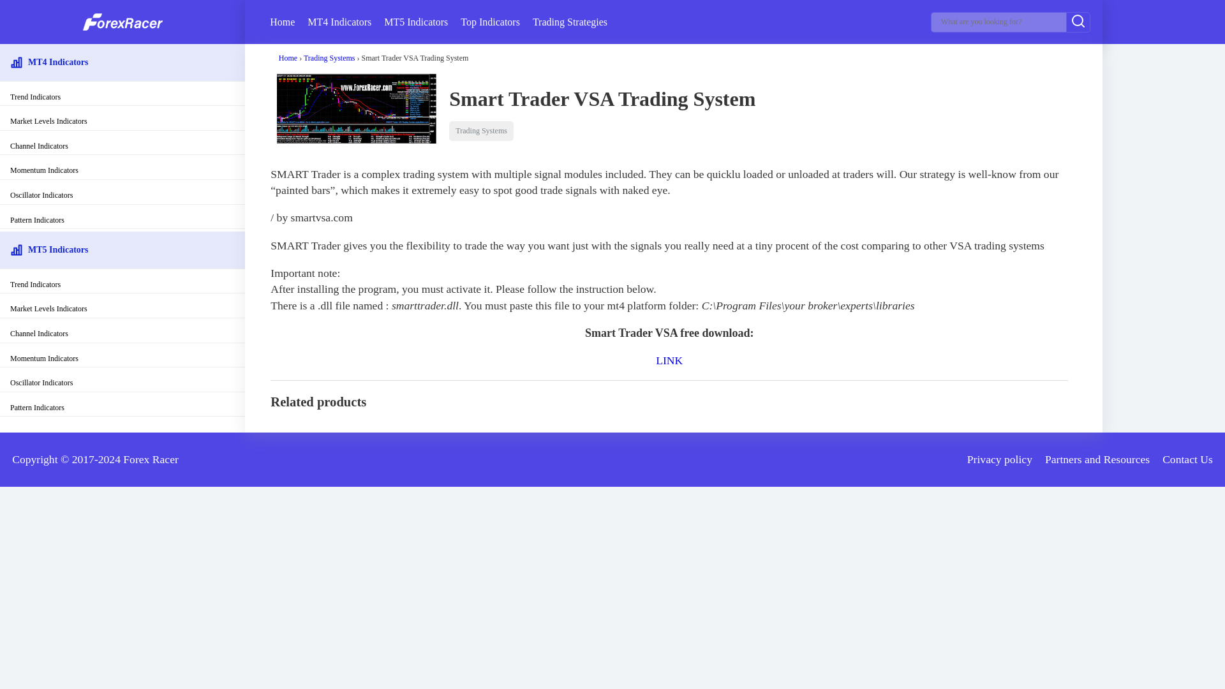  I want to click on MT4 Indicators, so click(339, 22).